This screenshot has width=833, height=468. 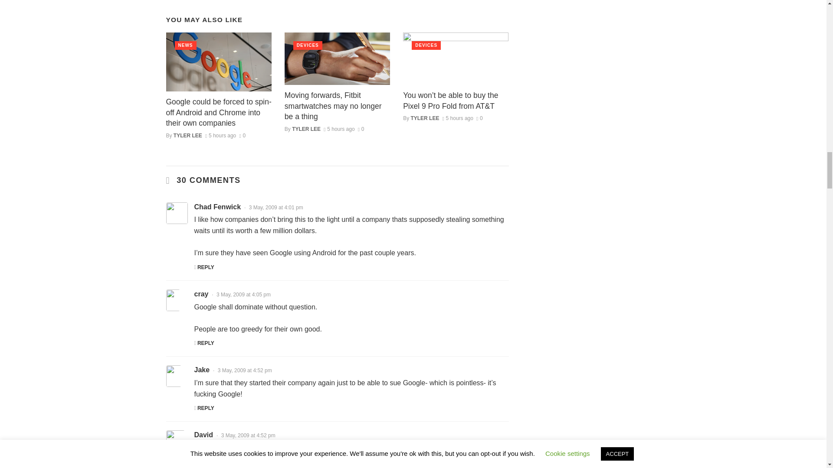 What do you see at coordinates (480, 118) in the screenshot?
I see `0 Comments` at bounding box center [480, 118].